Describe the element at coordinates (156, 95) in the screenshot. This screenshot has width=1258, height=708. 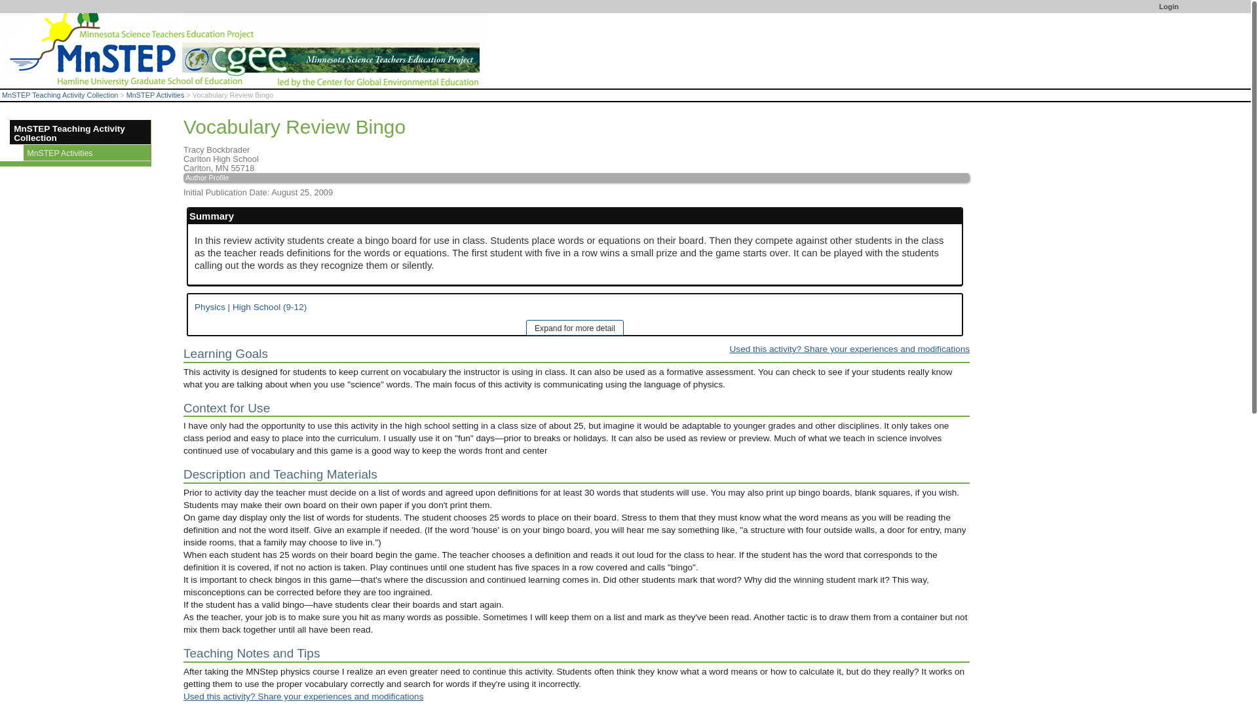
I see `MnSTEP Activities` at that location.